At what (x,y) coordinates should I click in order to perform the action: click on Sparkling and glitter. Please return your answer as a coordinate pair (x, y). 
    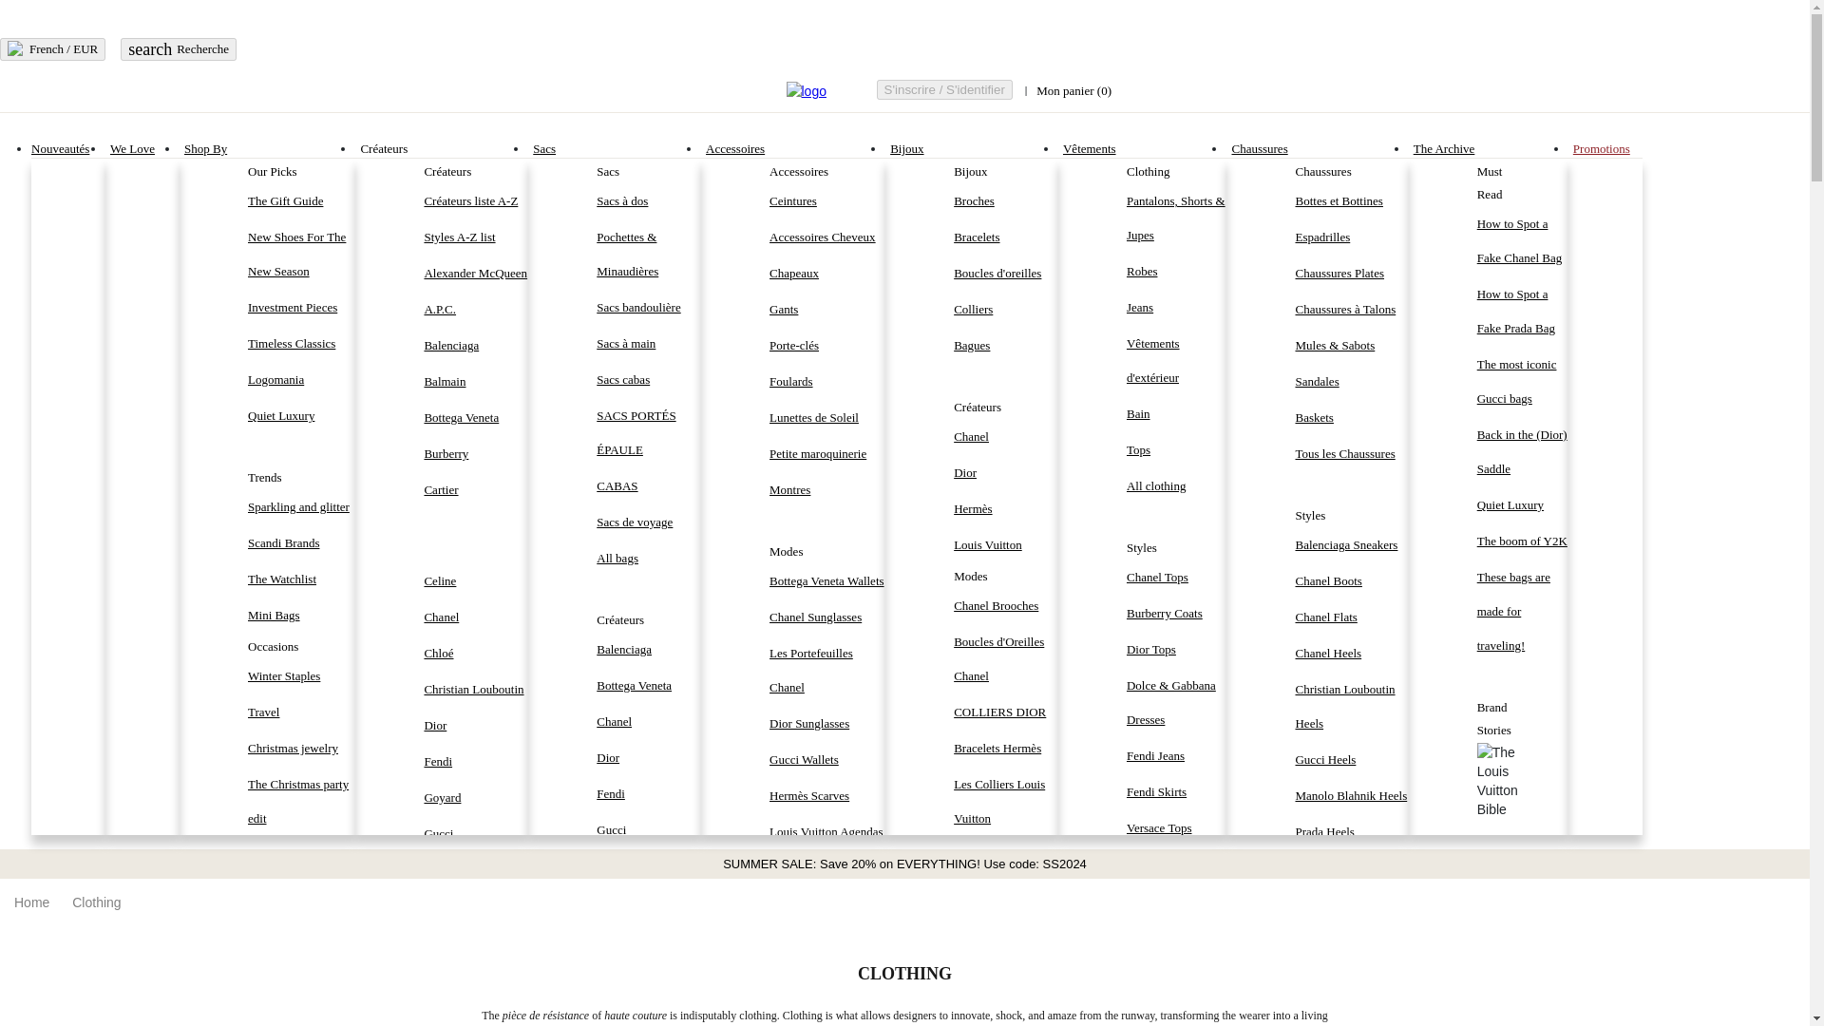
    Looking at the image, I should click on (302, 507).